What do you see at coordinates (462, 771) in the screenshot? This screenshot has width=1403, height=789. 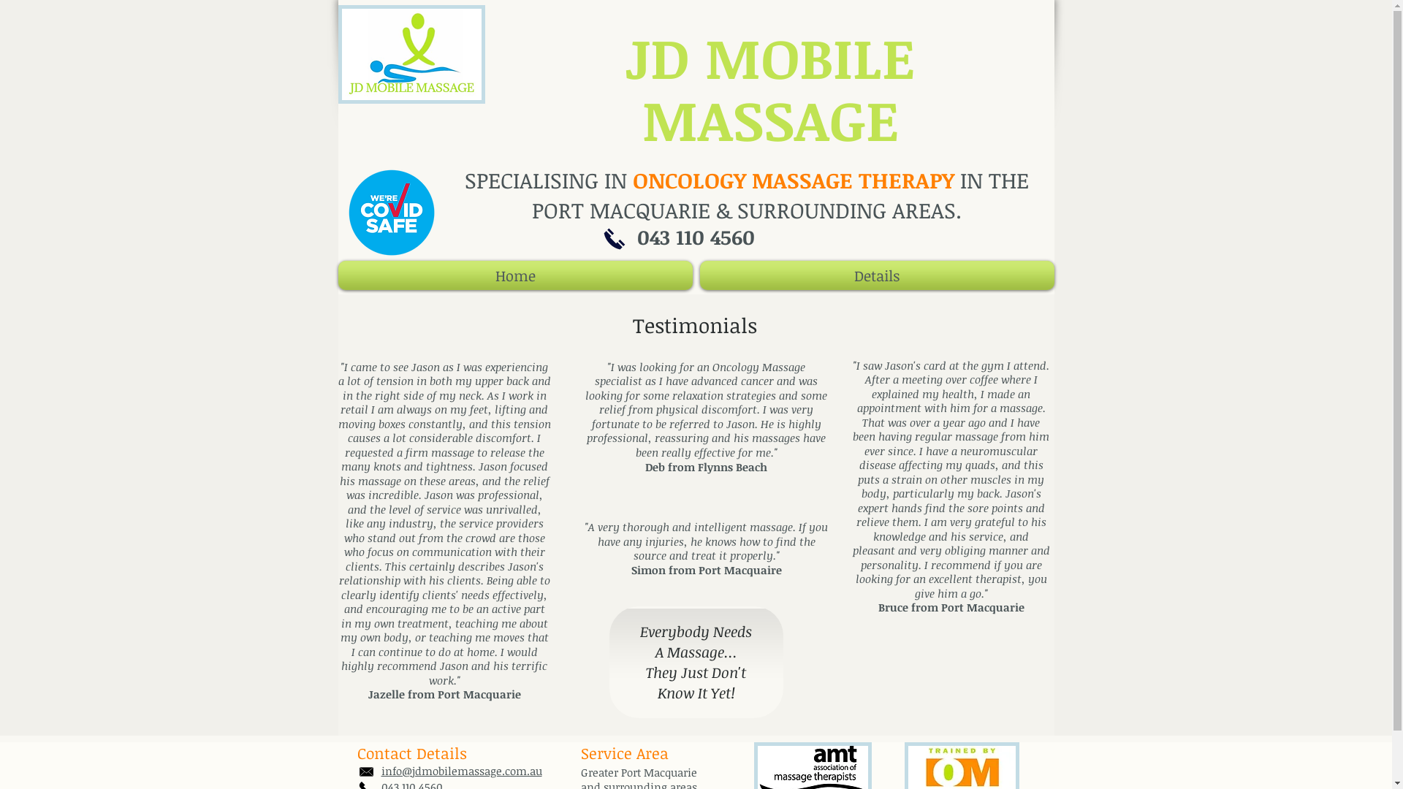 I see `info@jdmobilemassage.com.au` at bounding box center [462, 771].